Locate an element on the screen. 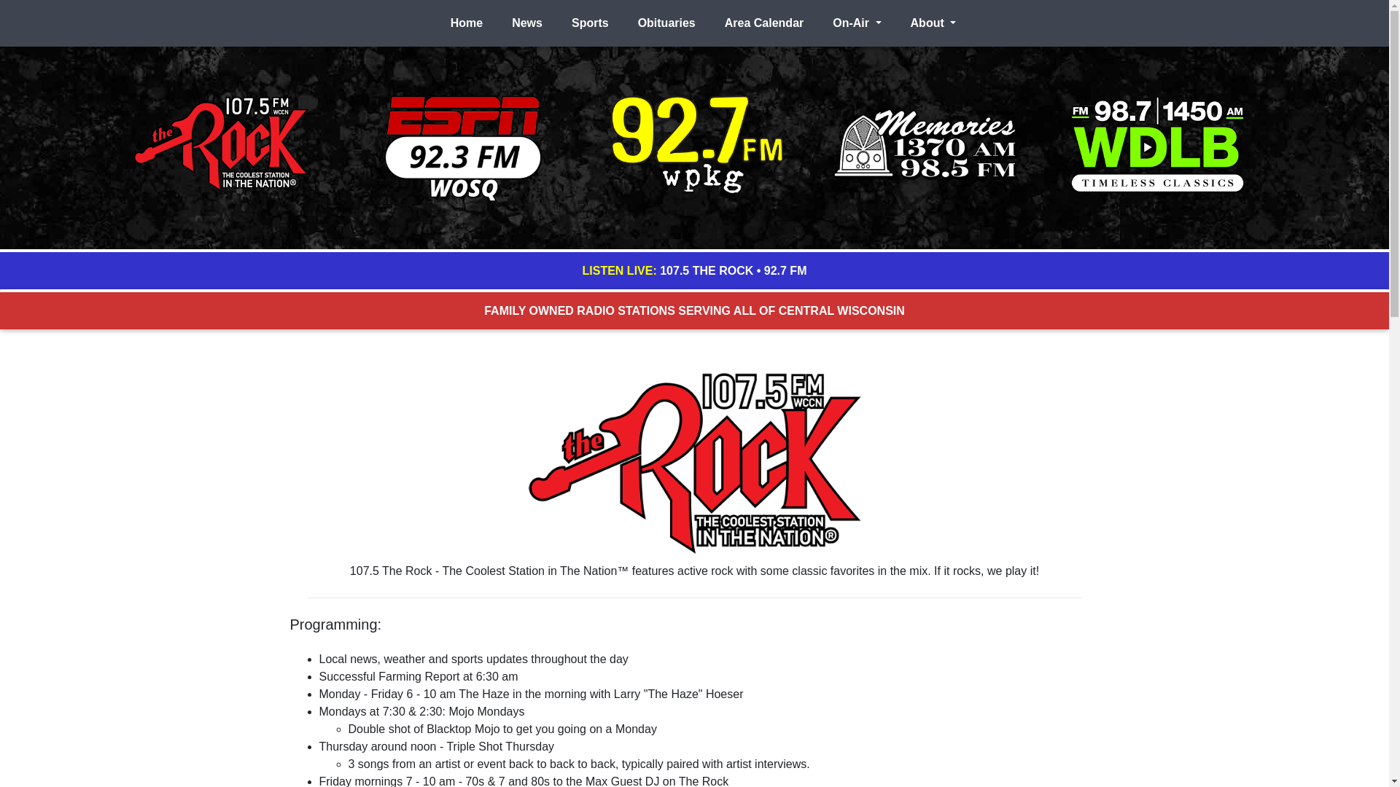 This screenshot has height=787, width=1400. News is located at coordinates (527, 23).